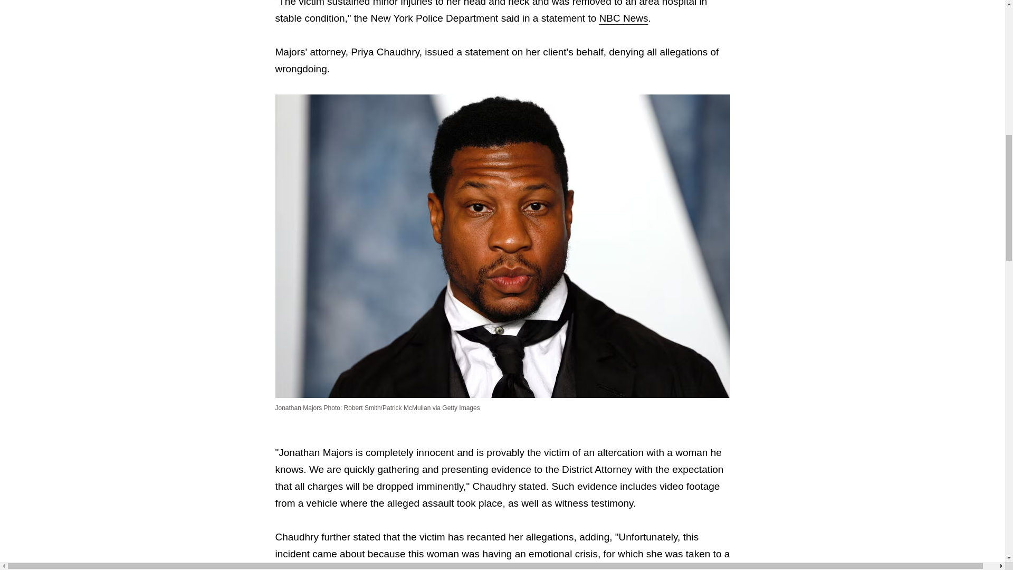 The image size is (1013, 570). I want to click on NBC News, so click(624, 18).